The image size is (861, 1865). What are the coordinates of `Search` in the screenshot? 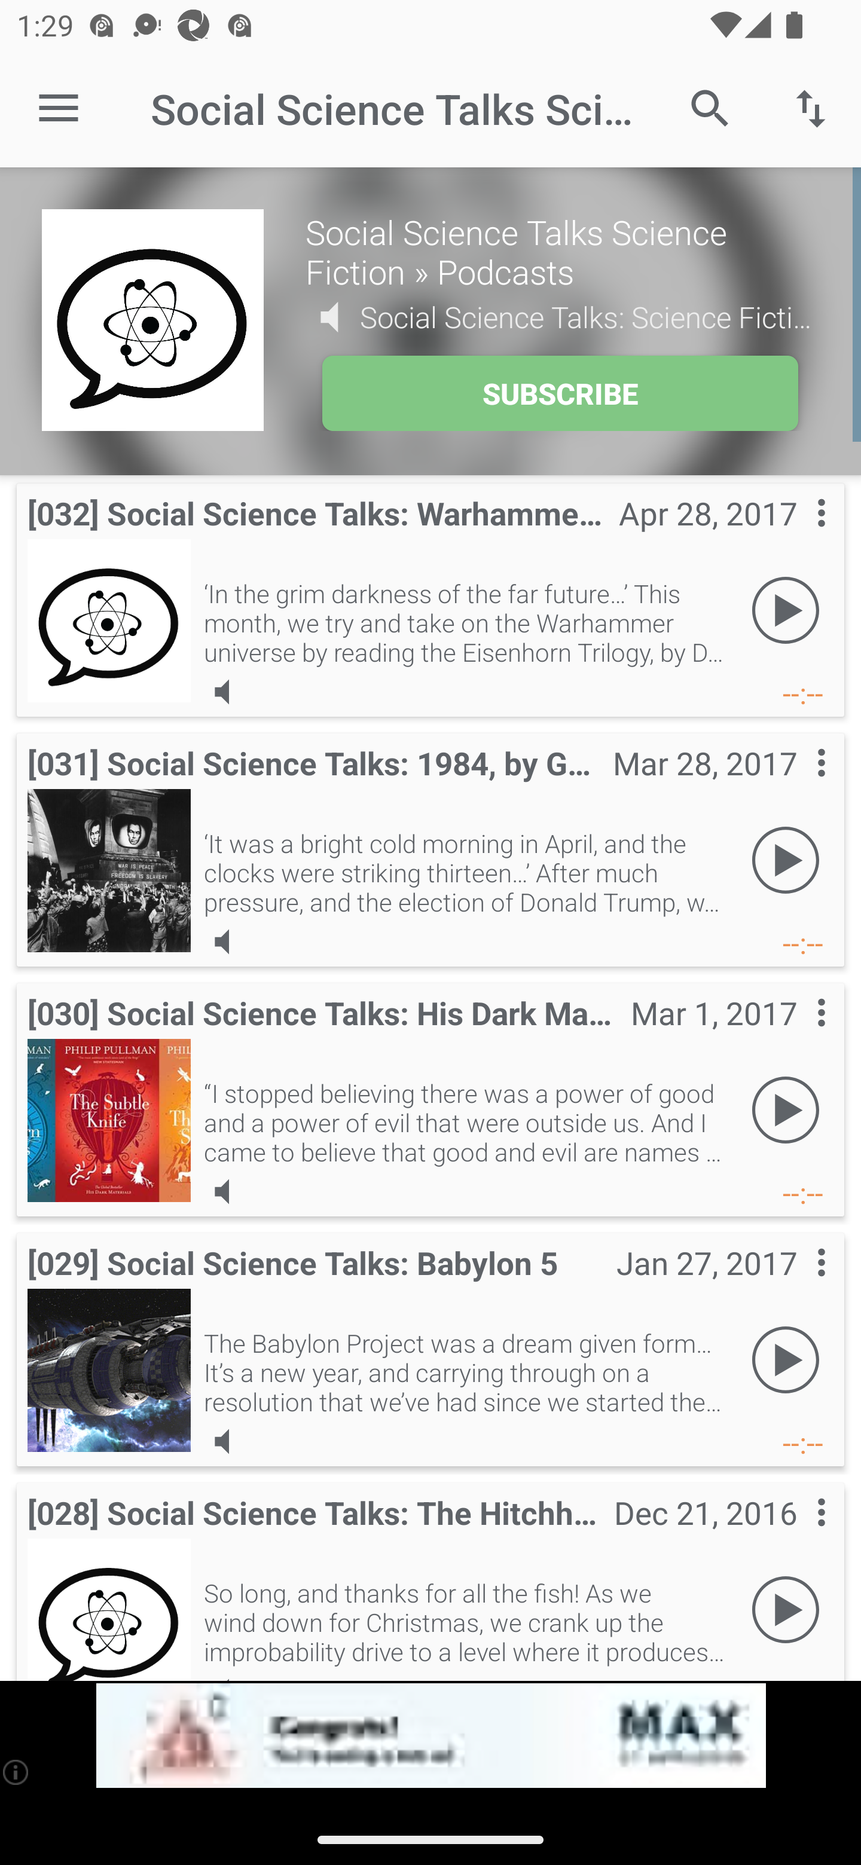 It's located at (710, 108).